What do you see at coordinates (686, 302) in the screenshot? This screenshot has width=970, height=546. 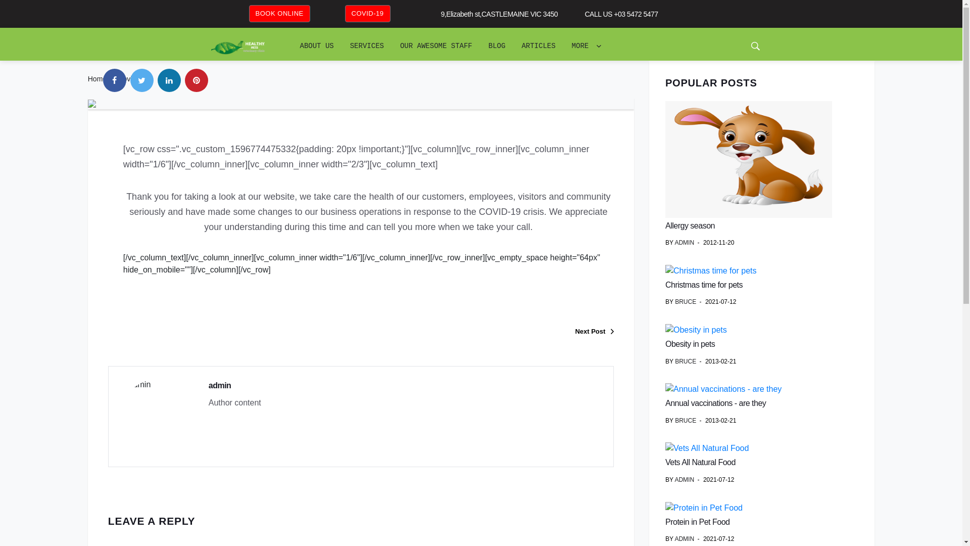 I see `BRUCE` at bounding box center [686, 302].